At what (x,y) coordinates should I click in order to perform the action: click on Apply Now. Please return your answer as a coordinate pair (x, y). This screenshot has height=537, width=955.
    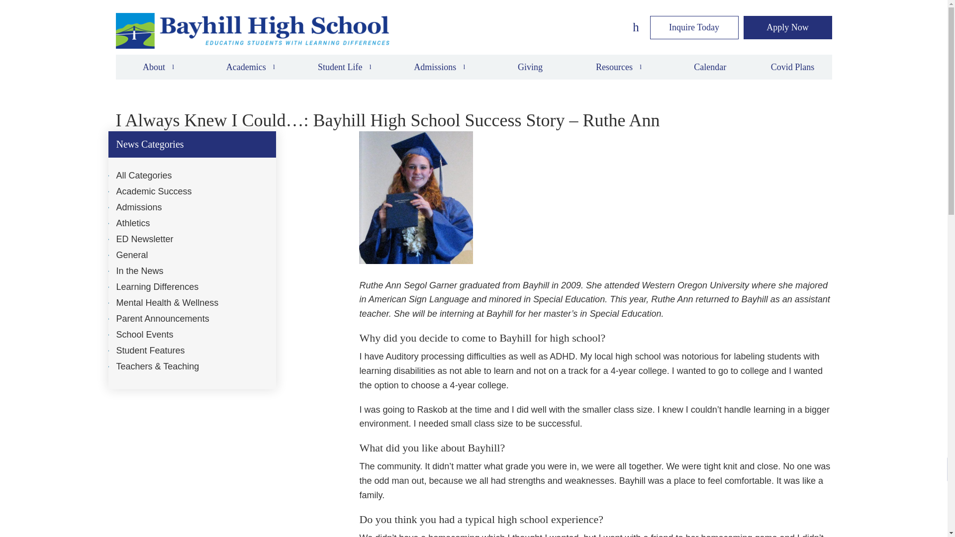
    Looking at the image, I should click on (787, 27).